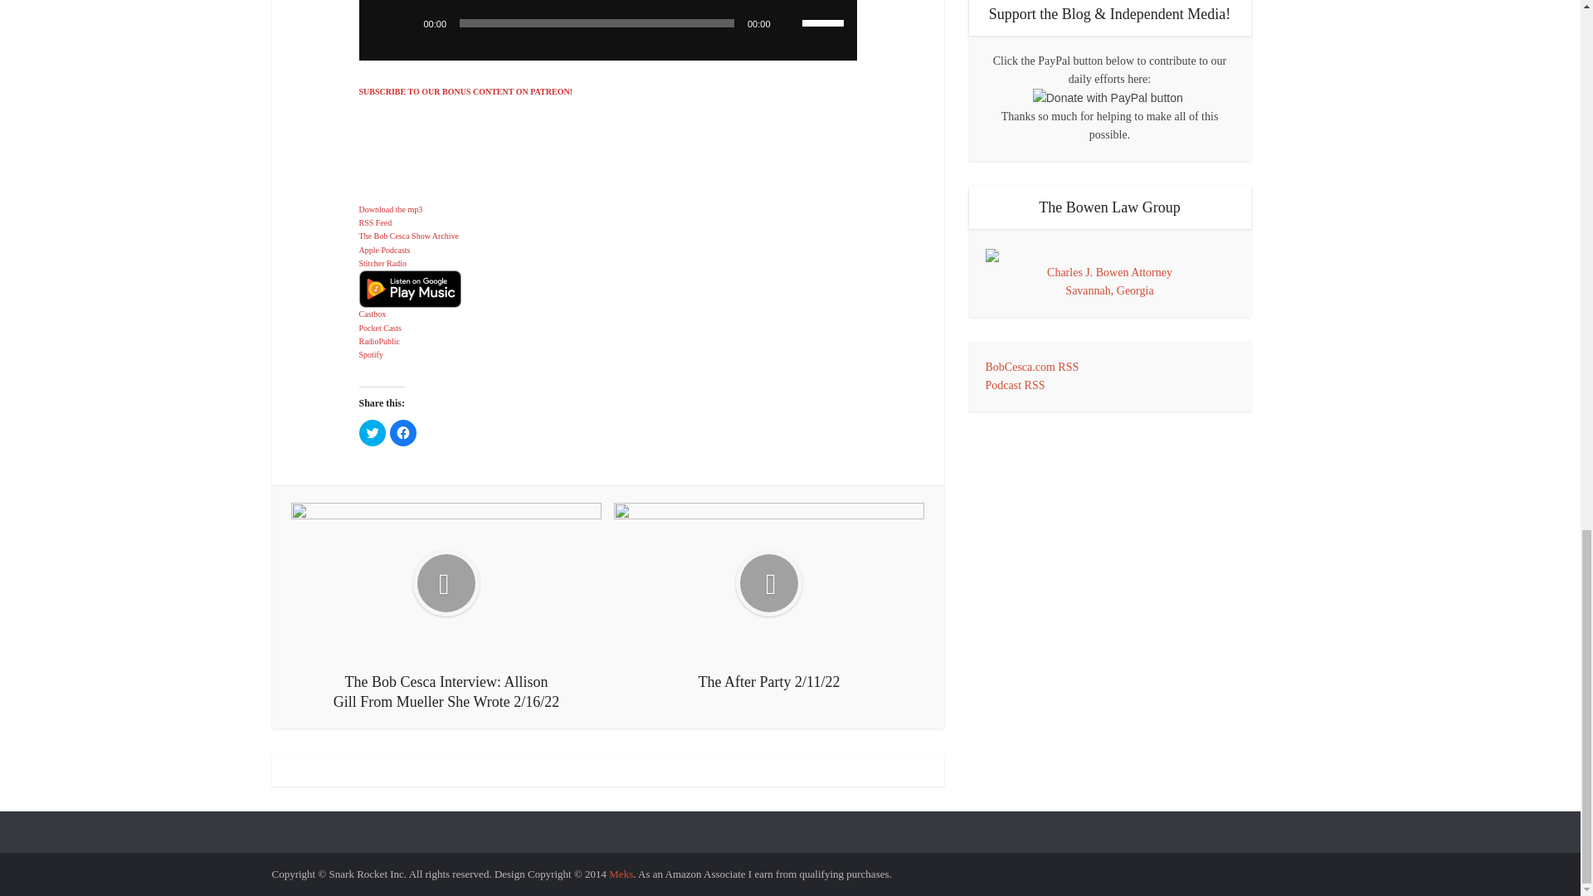 The image size is (1593, 896). I want to click on Download the mp3, so click(390, 209).